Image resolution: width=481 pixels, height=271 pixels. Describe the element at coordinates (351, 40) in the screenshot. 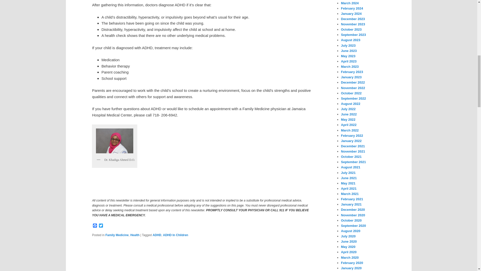

I see `August 2023` at that location.